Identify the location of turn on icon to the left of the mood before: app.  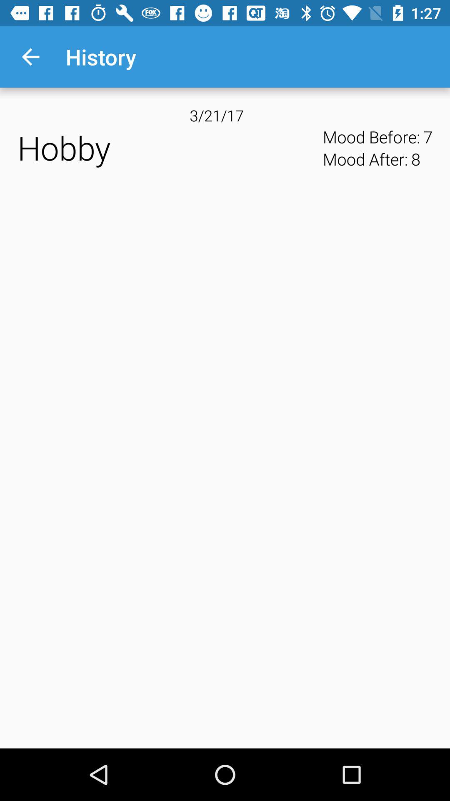
(167, 148).